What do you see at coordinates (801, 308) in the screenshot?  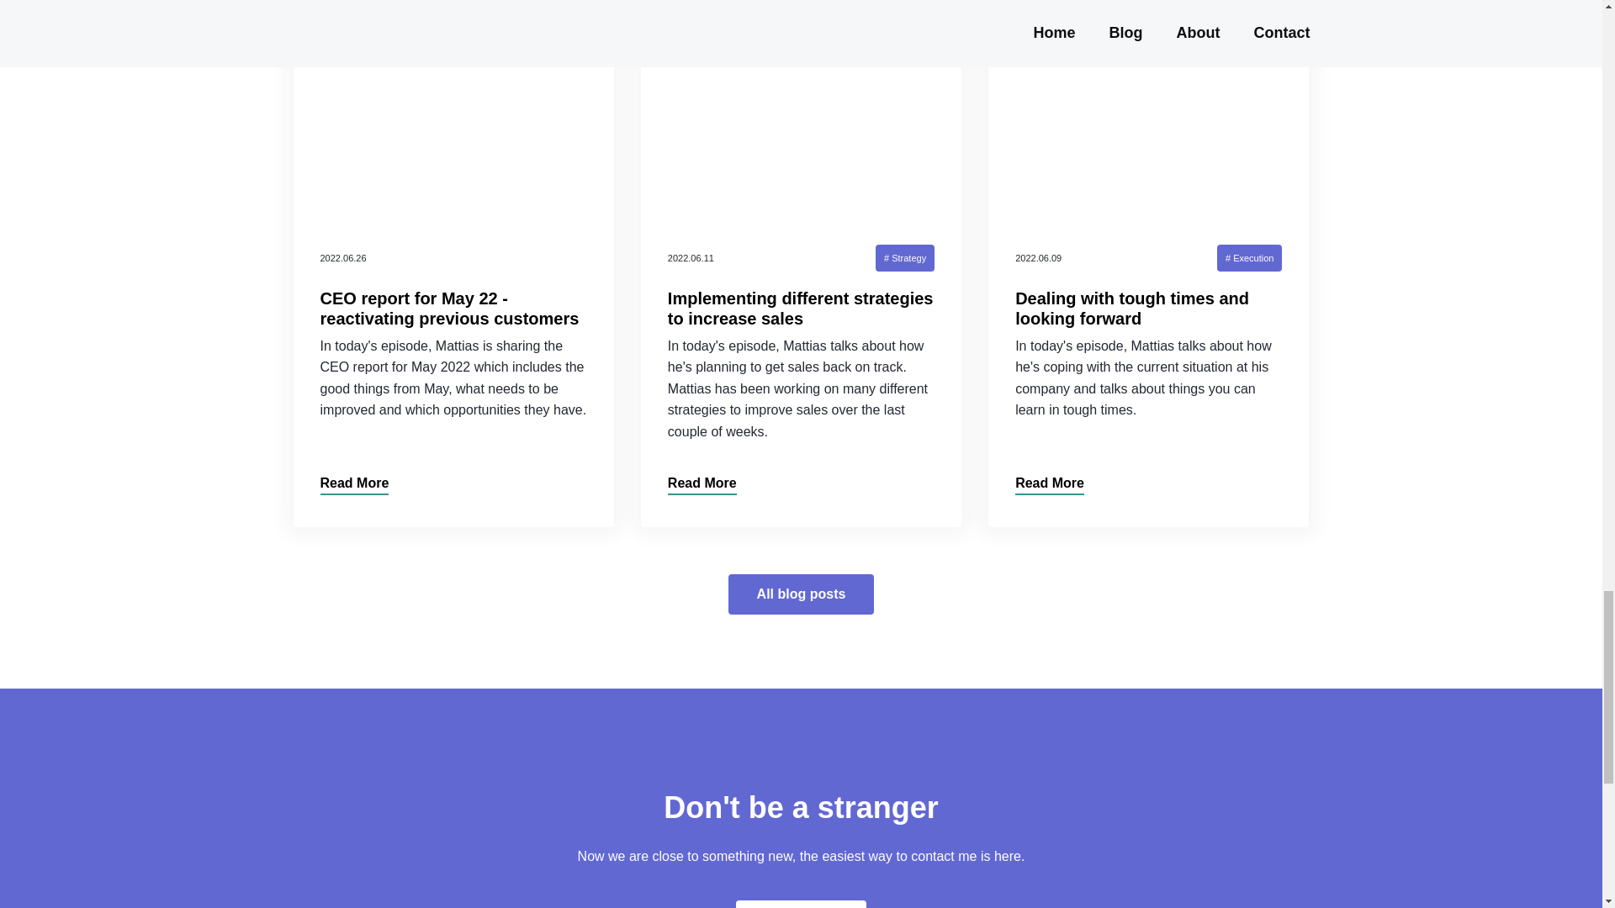 I see `Implementing different strategies to increase sales` at bounding box center [801, 308].